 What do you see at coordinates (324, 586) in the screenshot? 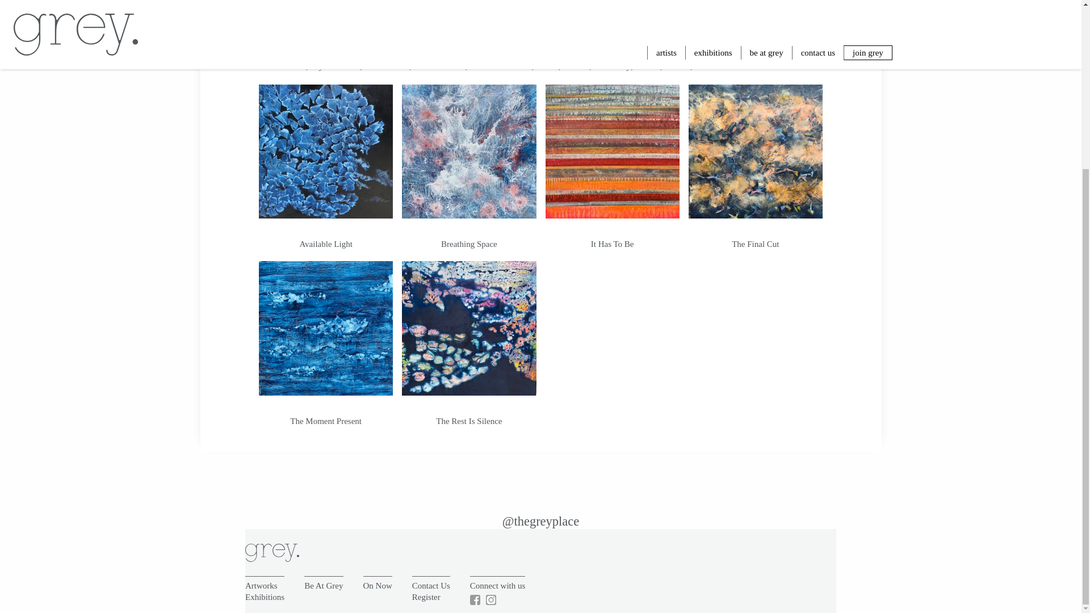
I see `Be At Grey` at bounding box center [324, 586].